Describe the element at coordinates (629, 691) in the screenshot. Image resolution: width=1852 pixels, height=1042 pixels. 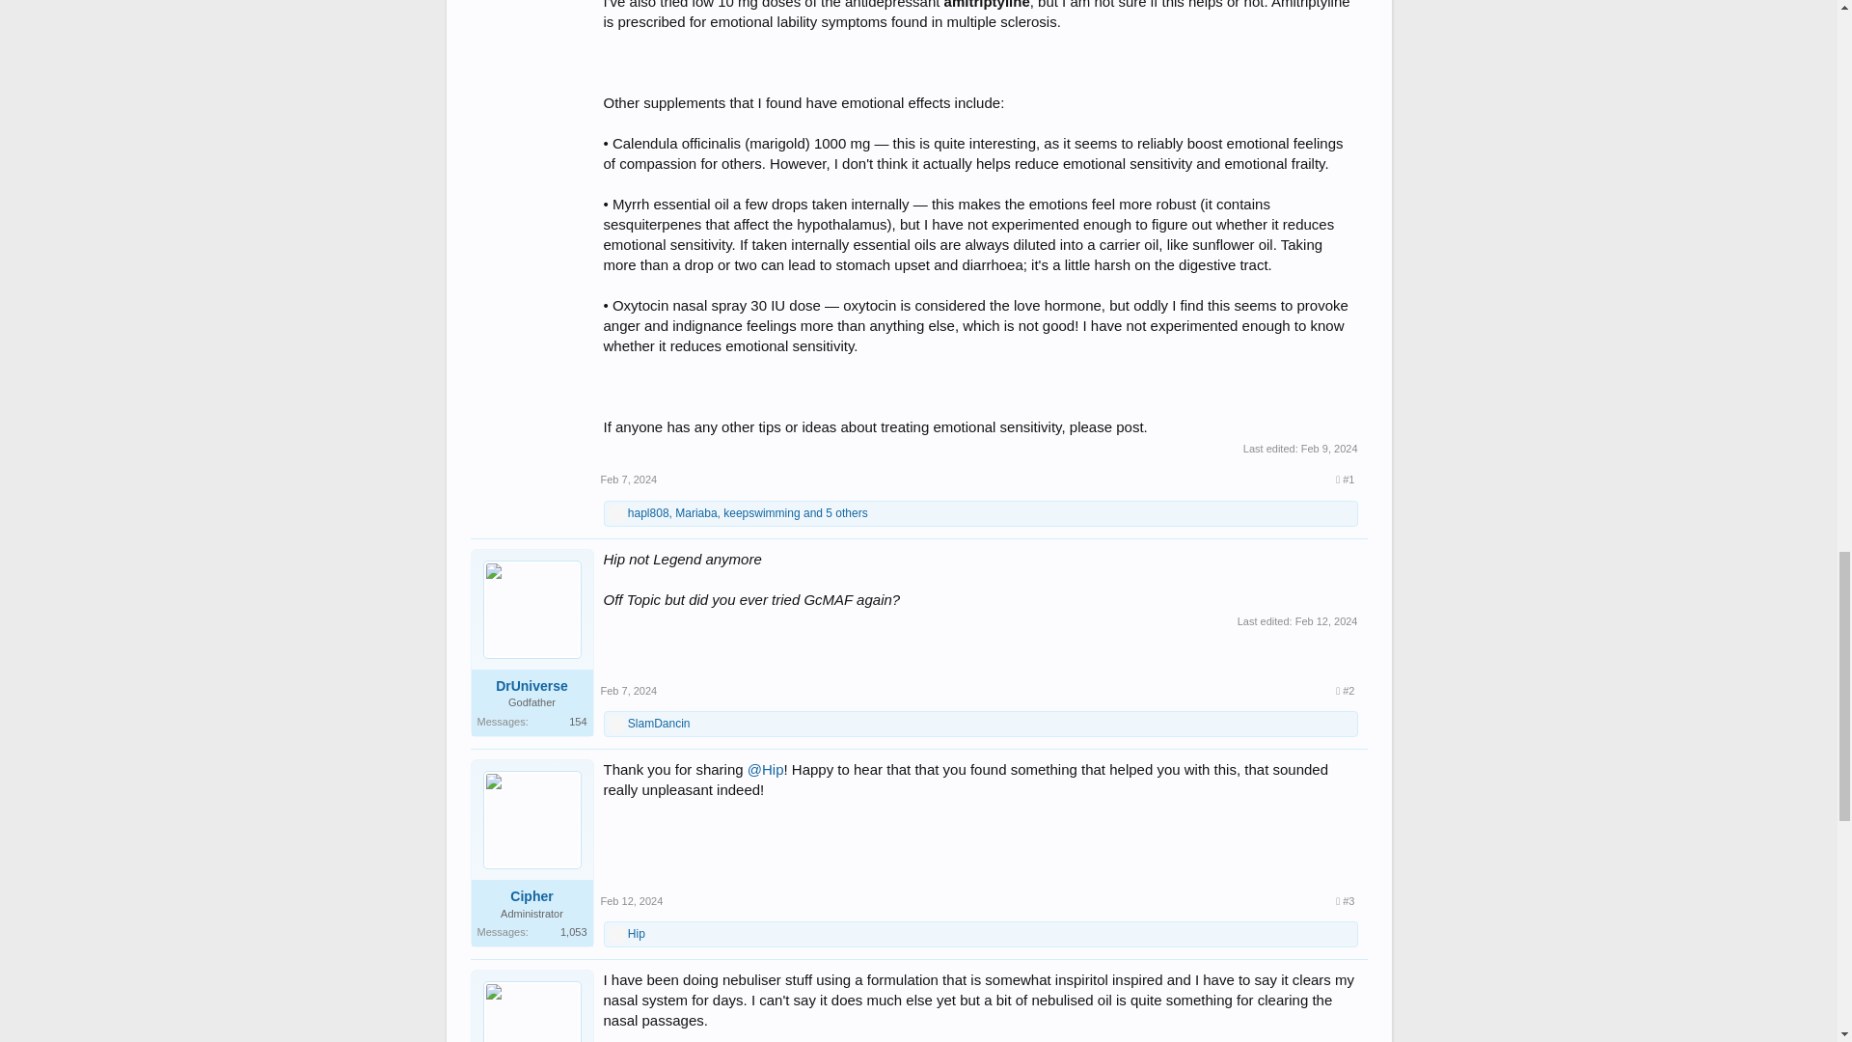
I see `Feb 7, 2024 at 1:51 PM` at that location.